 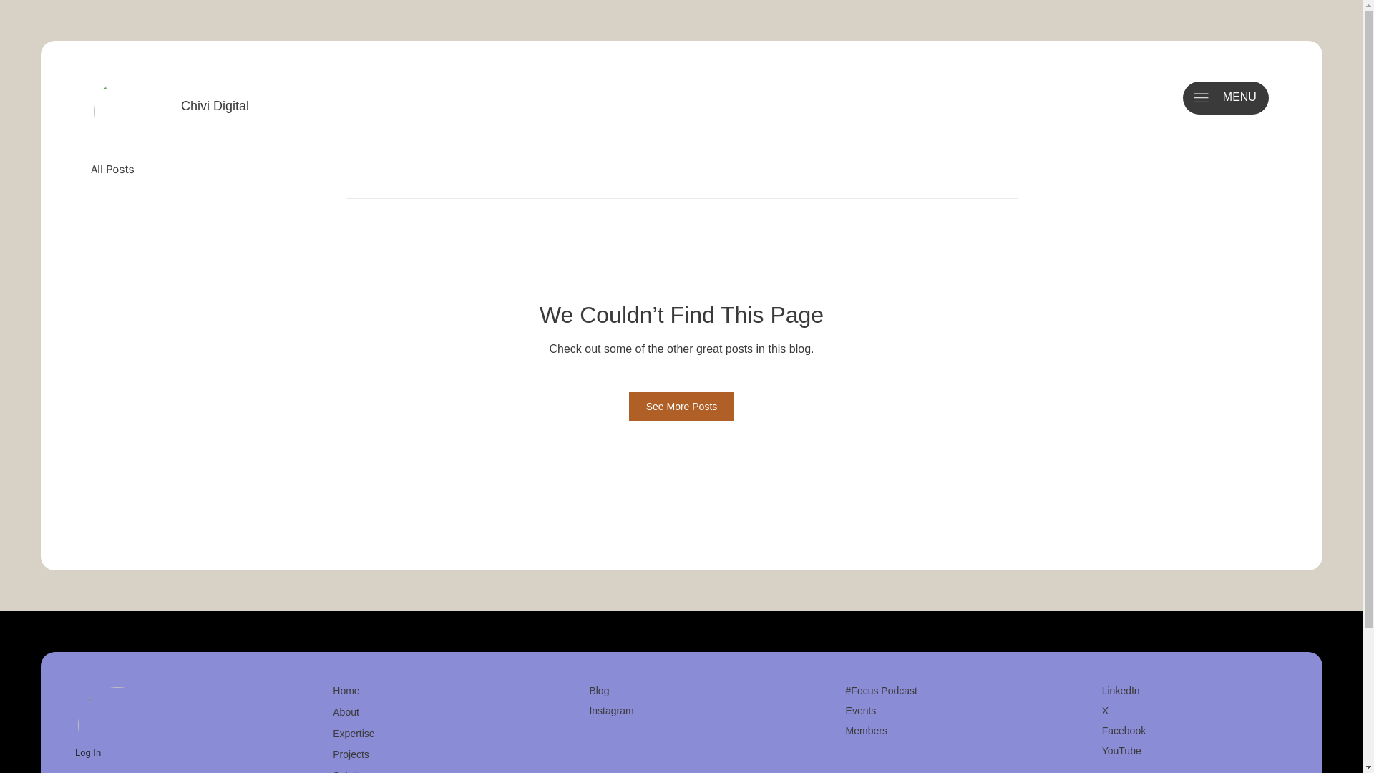 I want to click on Chivi Digital , so click(x=217, y=106).